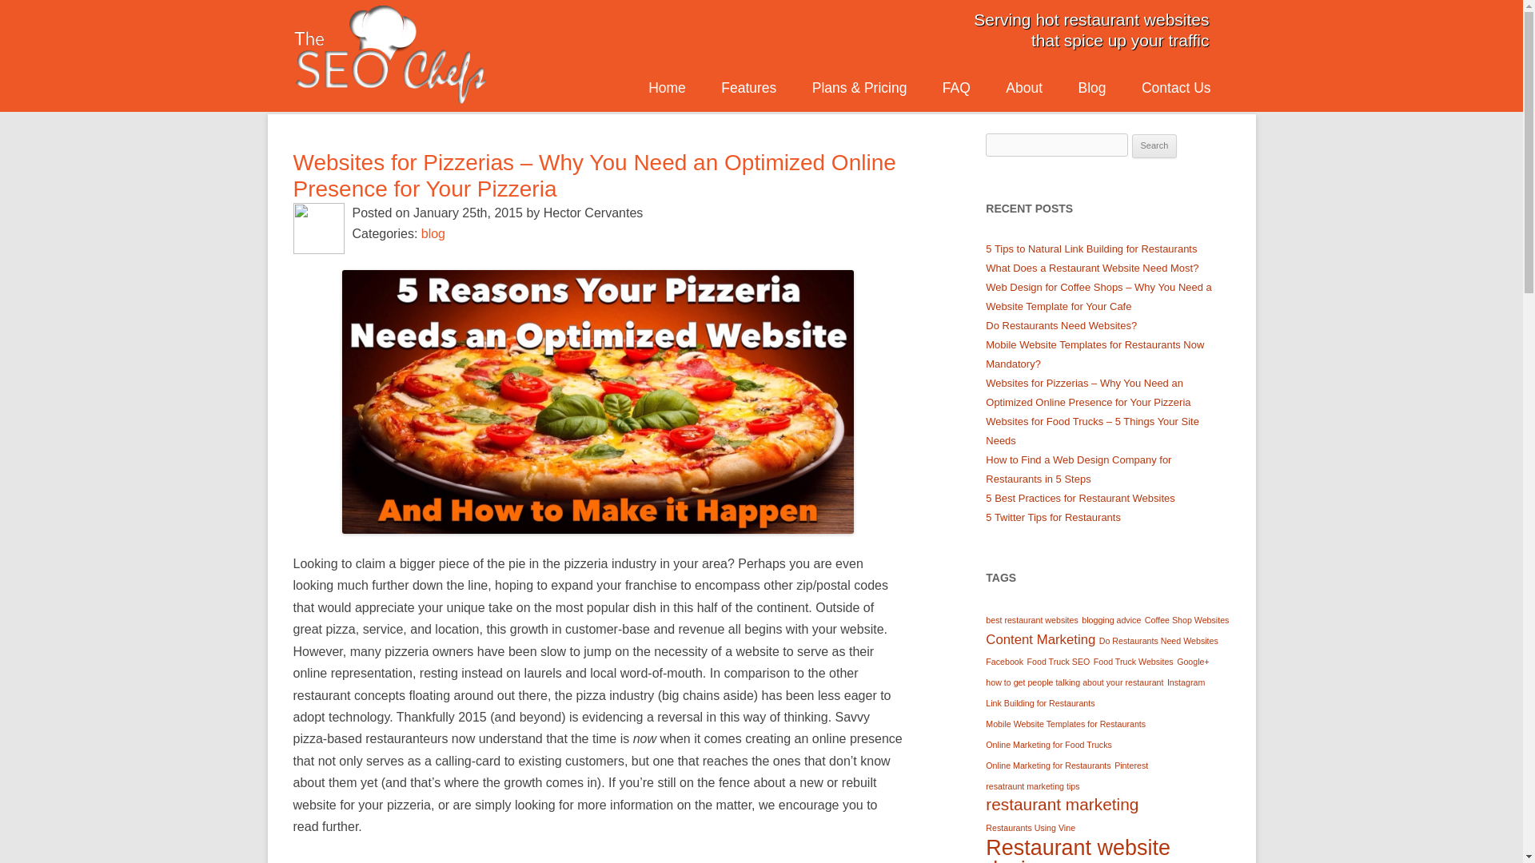  Describe the element at coordinates (1186, 620) in the screenshot. I see `Coffee Shop Websites` at that location.